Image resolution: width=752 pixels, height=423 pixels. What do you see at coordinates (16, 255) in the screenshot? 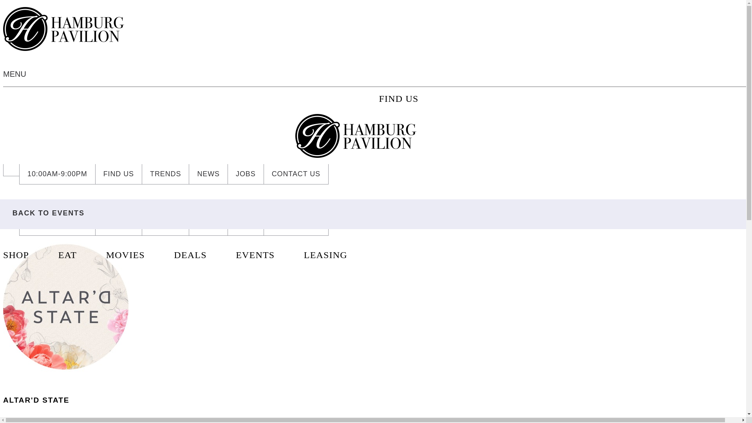
I see `SHOP` at bounding box center [16, 255].